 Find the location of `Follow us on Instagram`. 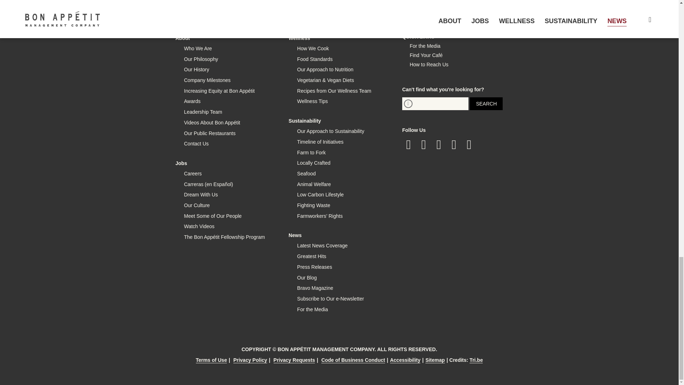

Follow us on Instagram is located at coordinates (439, 145).